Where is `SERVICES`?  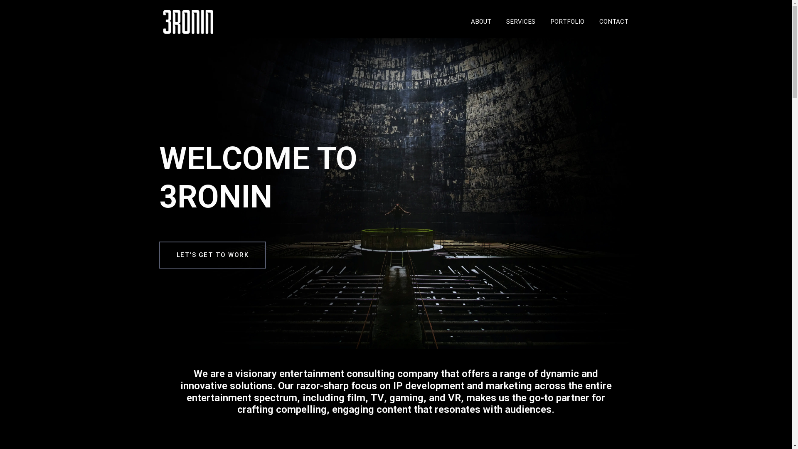
SERVICES is located at coordinates (521, 22).